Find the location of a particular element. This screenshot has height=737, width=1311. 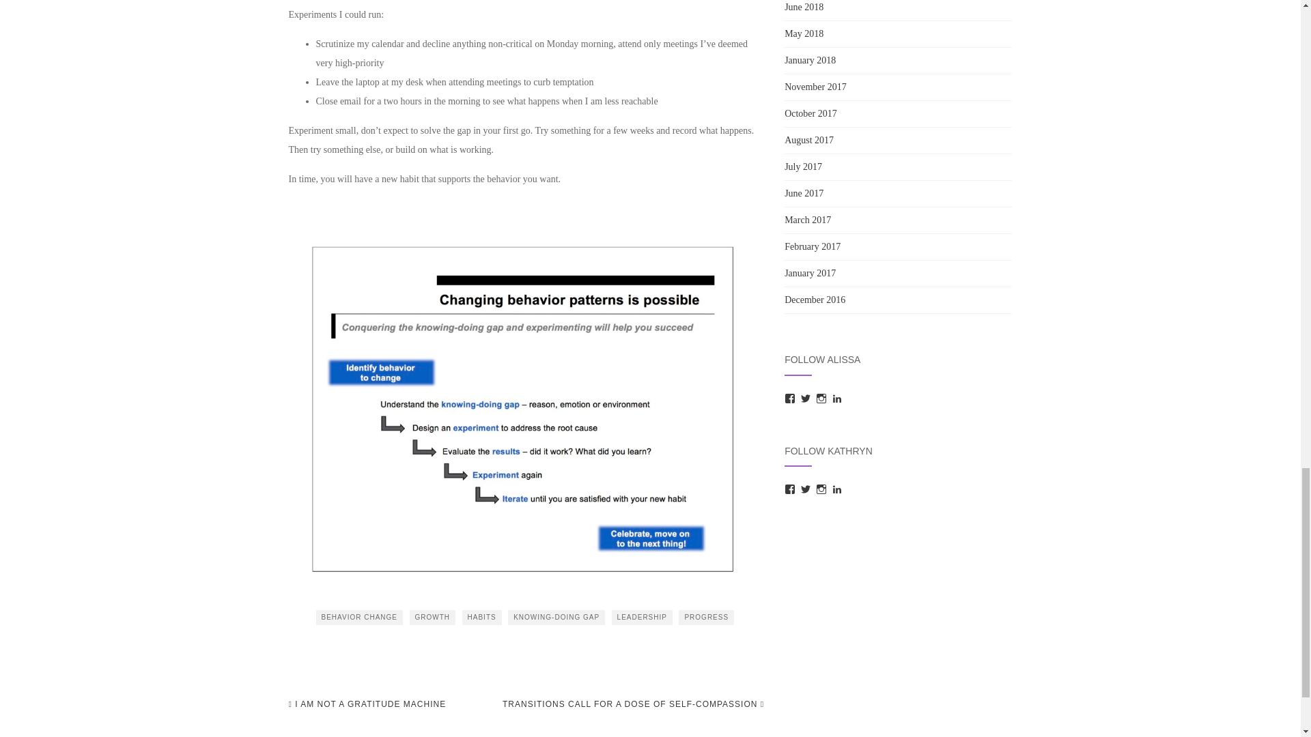

PROGRESS is located at coordinates (706, 617).